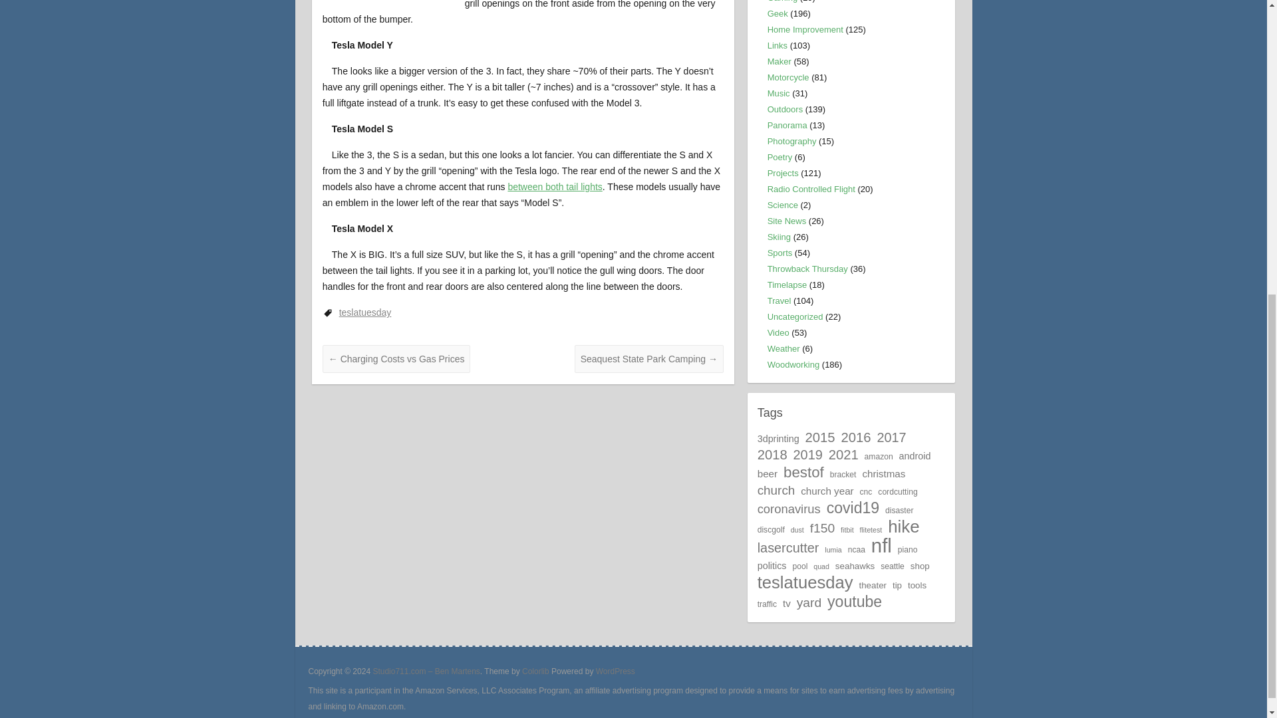  Describe the element at coordinates (780, 253) in the screenshot. I see `Sports` at that location.